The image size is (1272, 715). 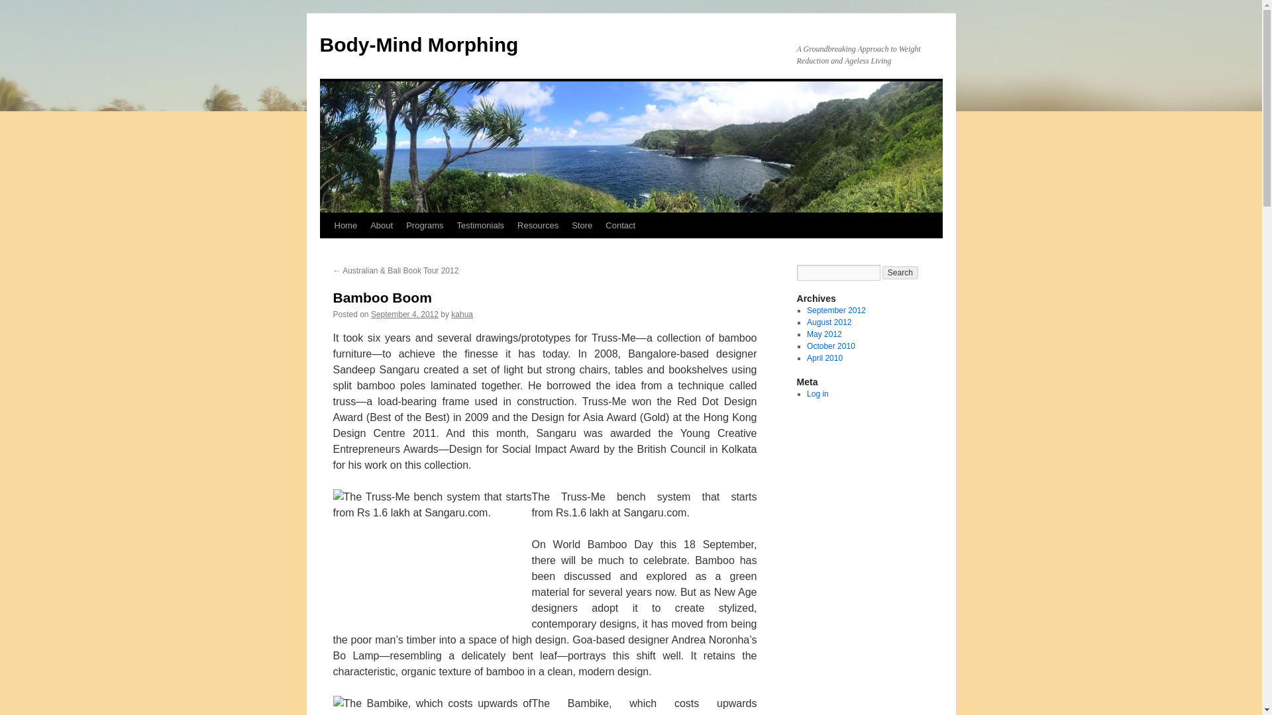 What do you see at coordinates (405, 314) in the screenshot?
I see `7:42 am` at bounding box center [405, 314].